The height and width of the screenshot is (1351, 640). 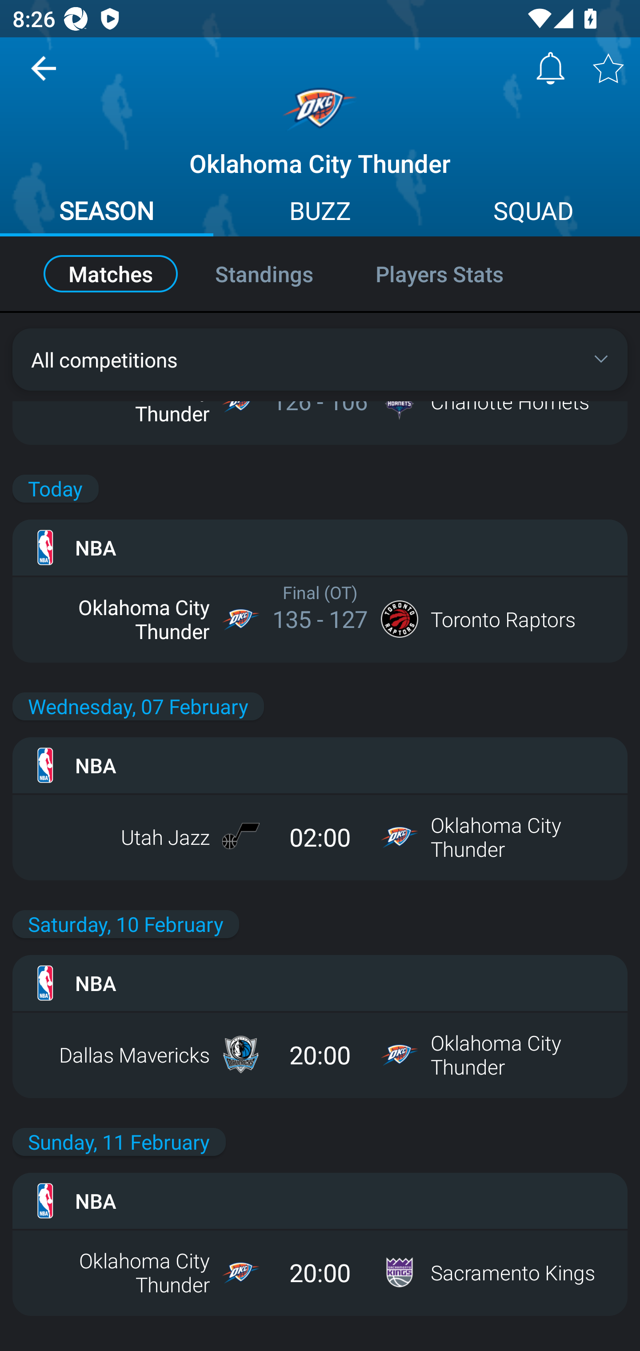 What do you see at coordinates (320, 359) in the screenshot?
I see `All competitions` at bounding box center [320, 359].